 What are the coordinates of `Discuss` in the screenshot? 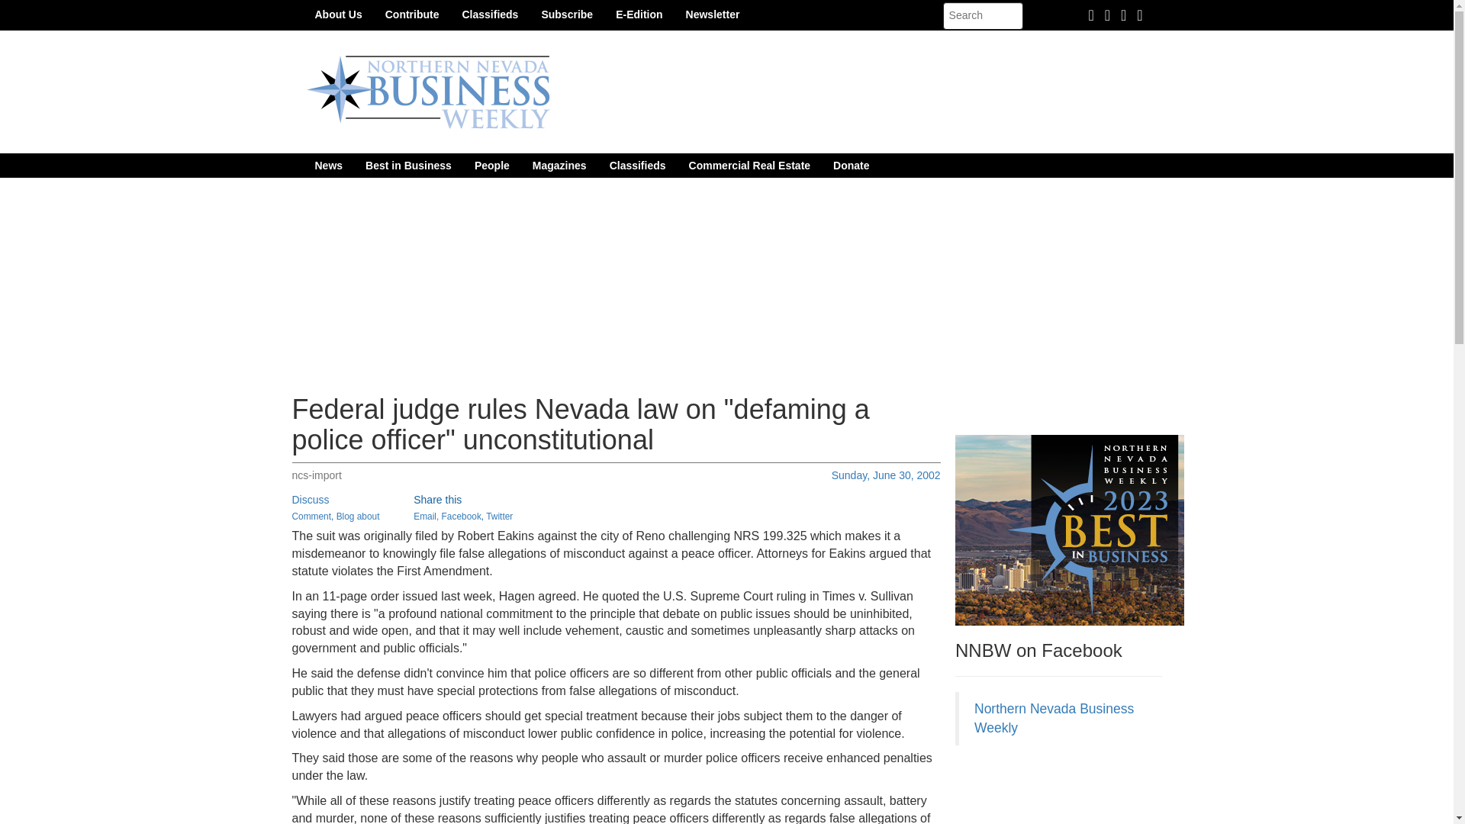 It's located at (310, 499).